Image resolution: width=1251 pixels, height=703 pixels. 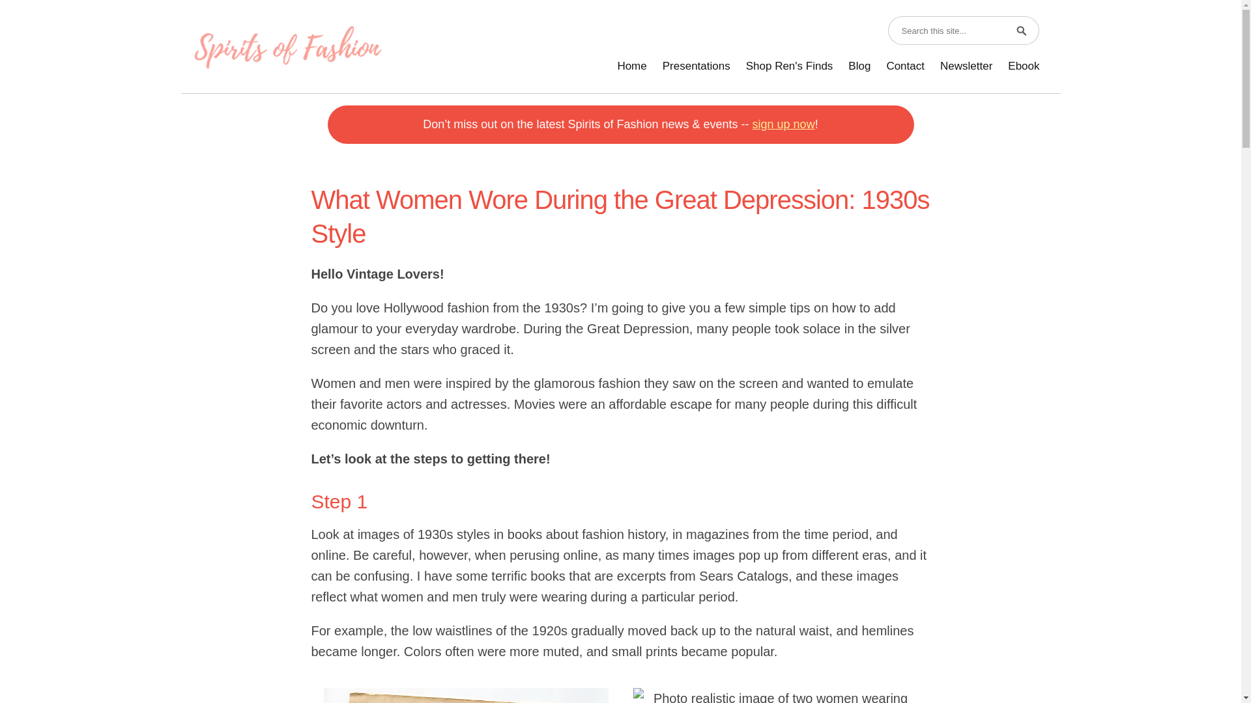 What do you see at coordinates (287, 47) in the screenshot?
I see `MY WEBSITE` at bounding box center [287, 47].